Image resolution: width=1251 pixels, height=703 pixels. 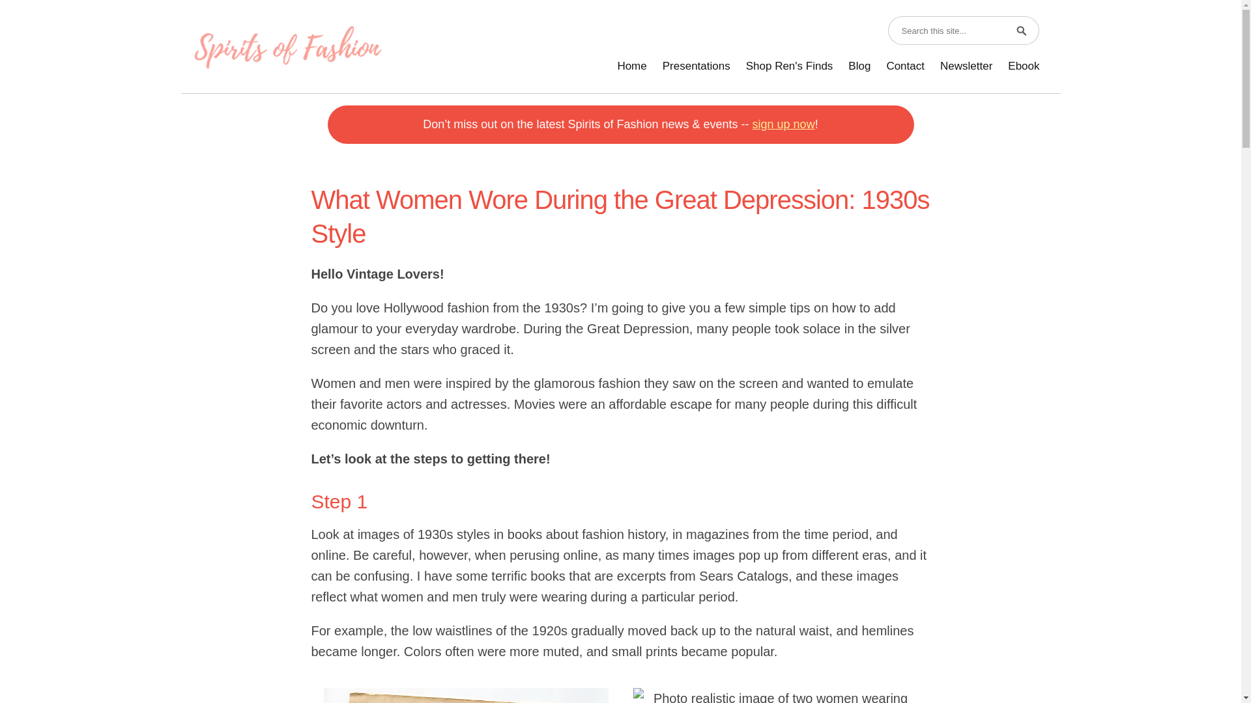 What do you see at coordinates (287, 47) in the screenshot?
I see `MY WEBSITE` at bounding box center [287, 47].